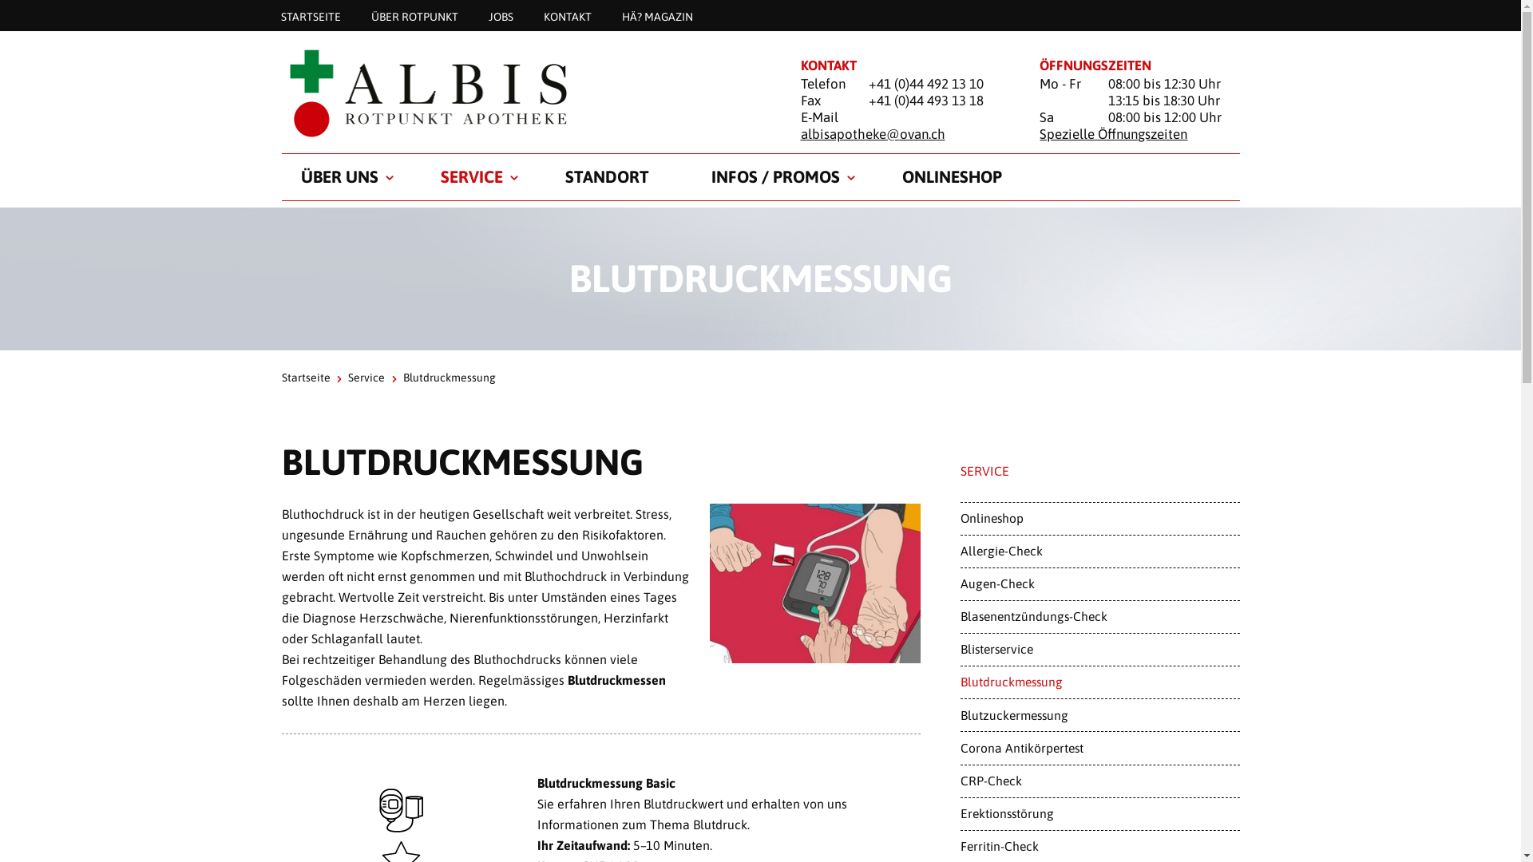  Describe the element at coordinates (1099, 552) in the screenshot. I see `Allergie-Check` at that location.